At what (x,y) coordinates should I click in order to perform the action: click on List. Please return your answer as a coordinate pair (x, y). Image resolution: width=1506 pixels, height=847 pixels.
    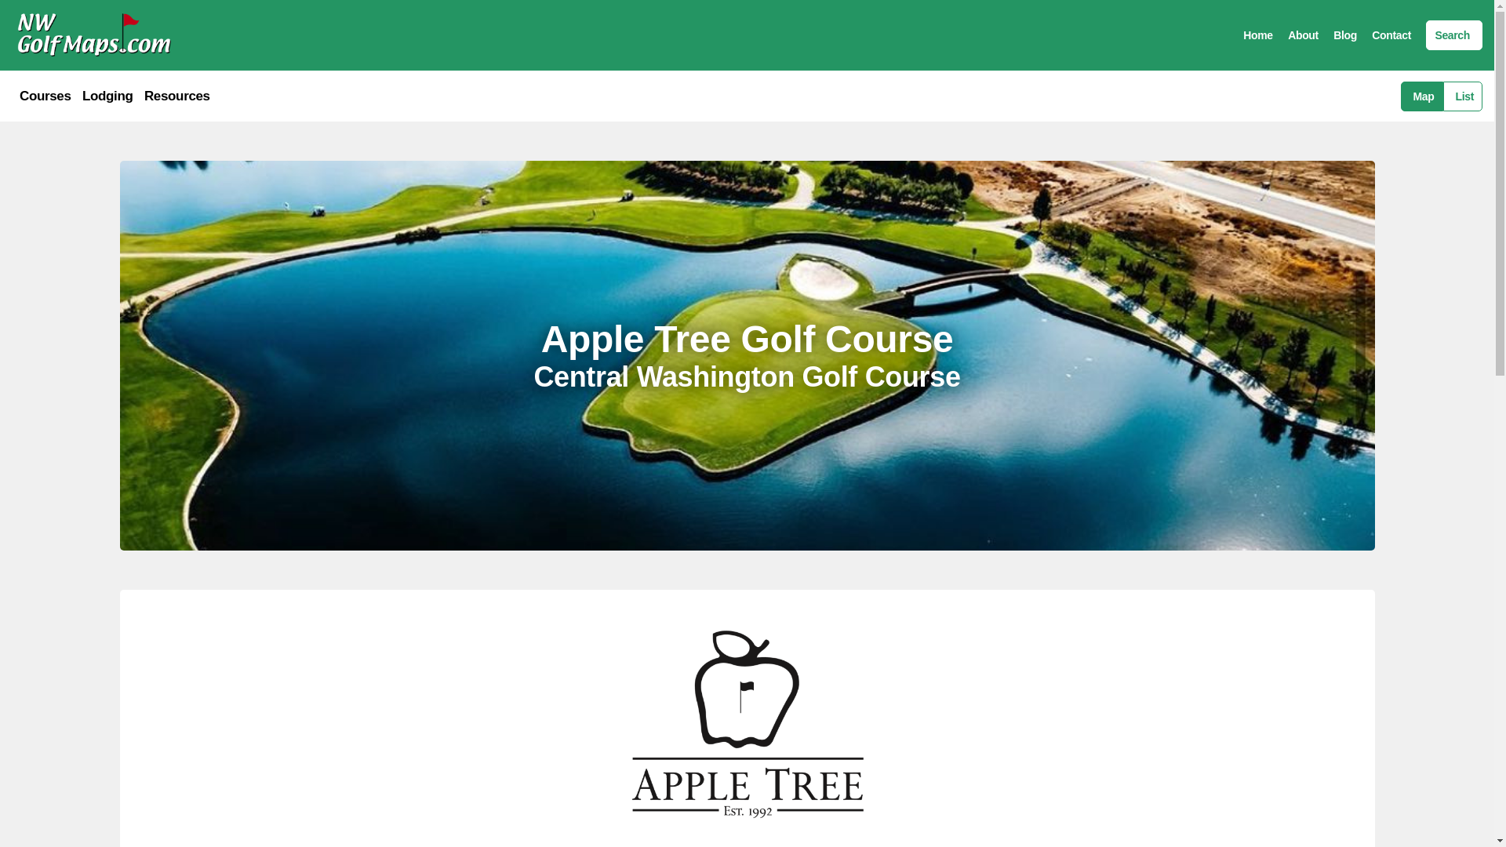
    Looking at the image, I should click on (1463, 96).